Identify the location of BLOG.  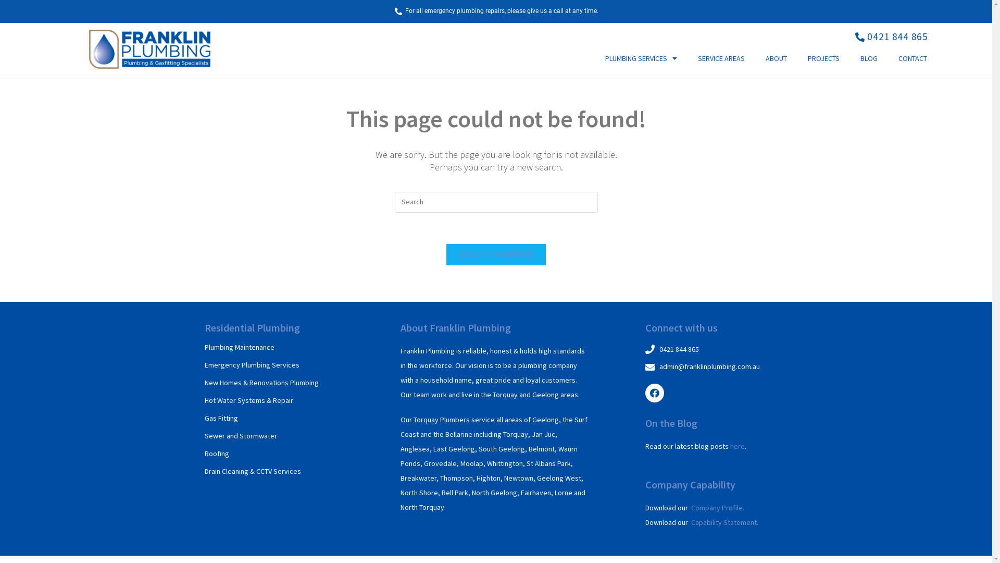
(869, 58).